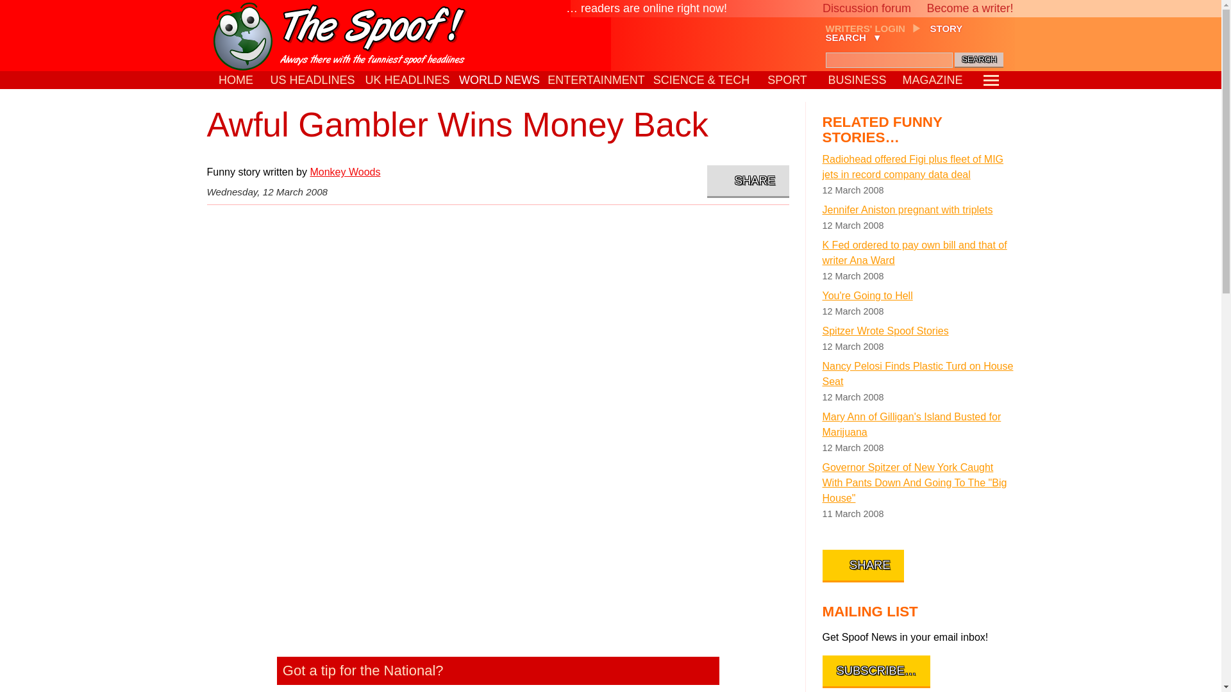  Describe the element at coordinates (408, 80) in the screenshot. I see `UK HEADLINES` at that location.